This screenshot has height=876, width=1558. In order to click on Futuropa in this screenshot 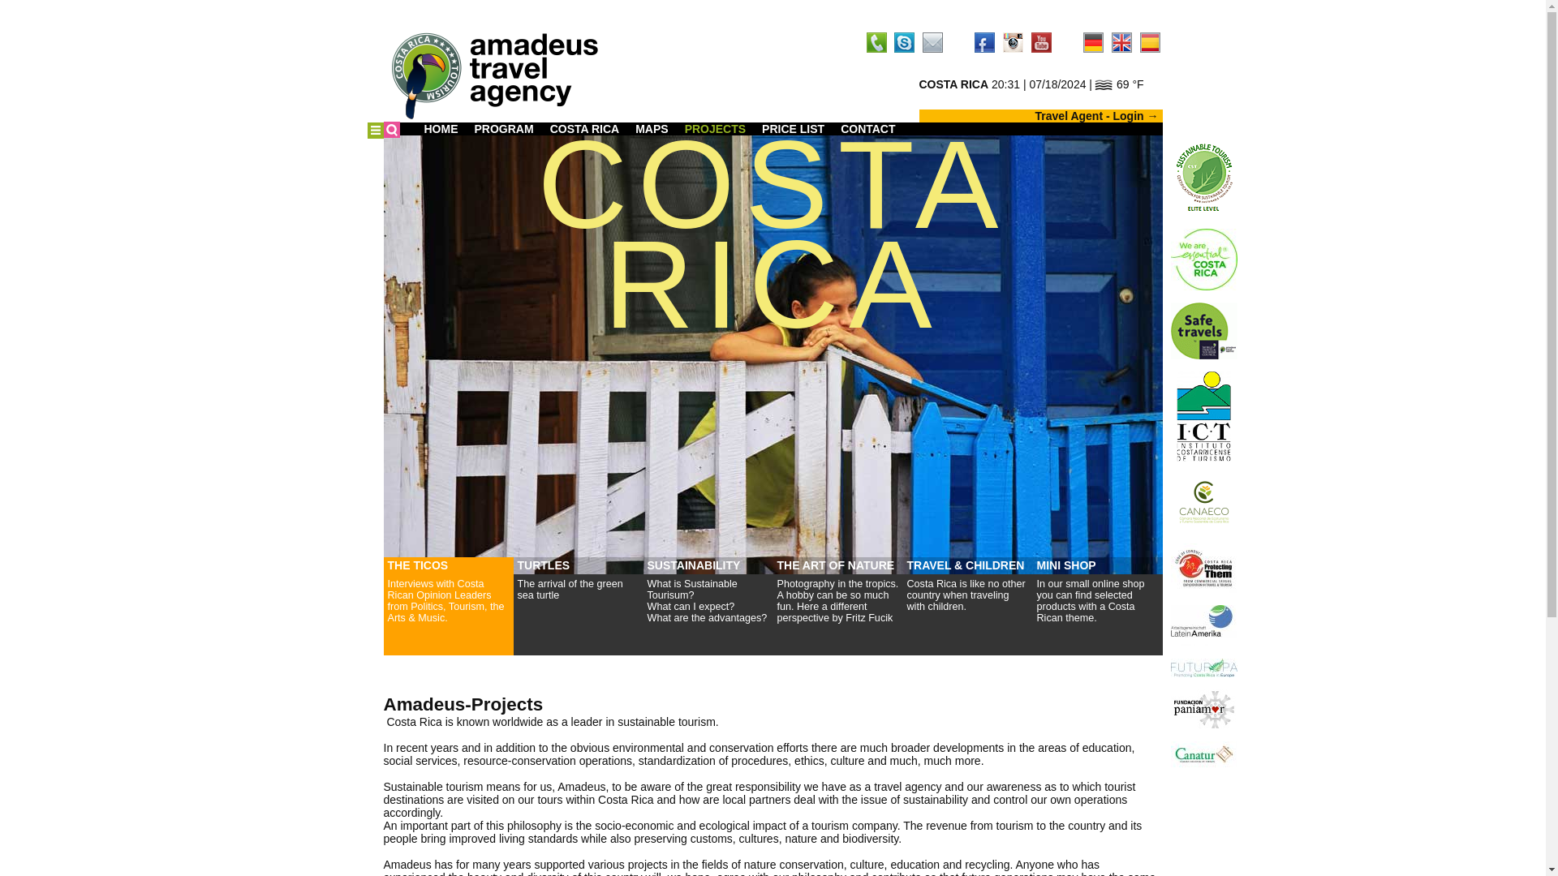, I will do `click(1203, 668)`.